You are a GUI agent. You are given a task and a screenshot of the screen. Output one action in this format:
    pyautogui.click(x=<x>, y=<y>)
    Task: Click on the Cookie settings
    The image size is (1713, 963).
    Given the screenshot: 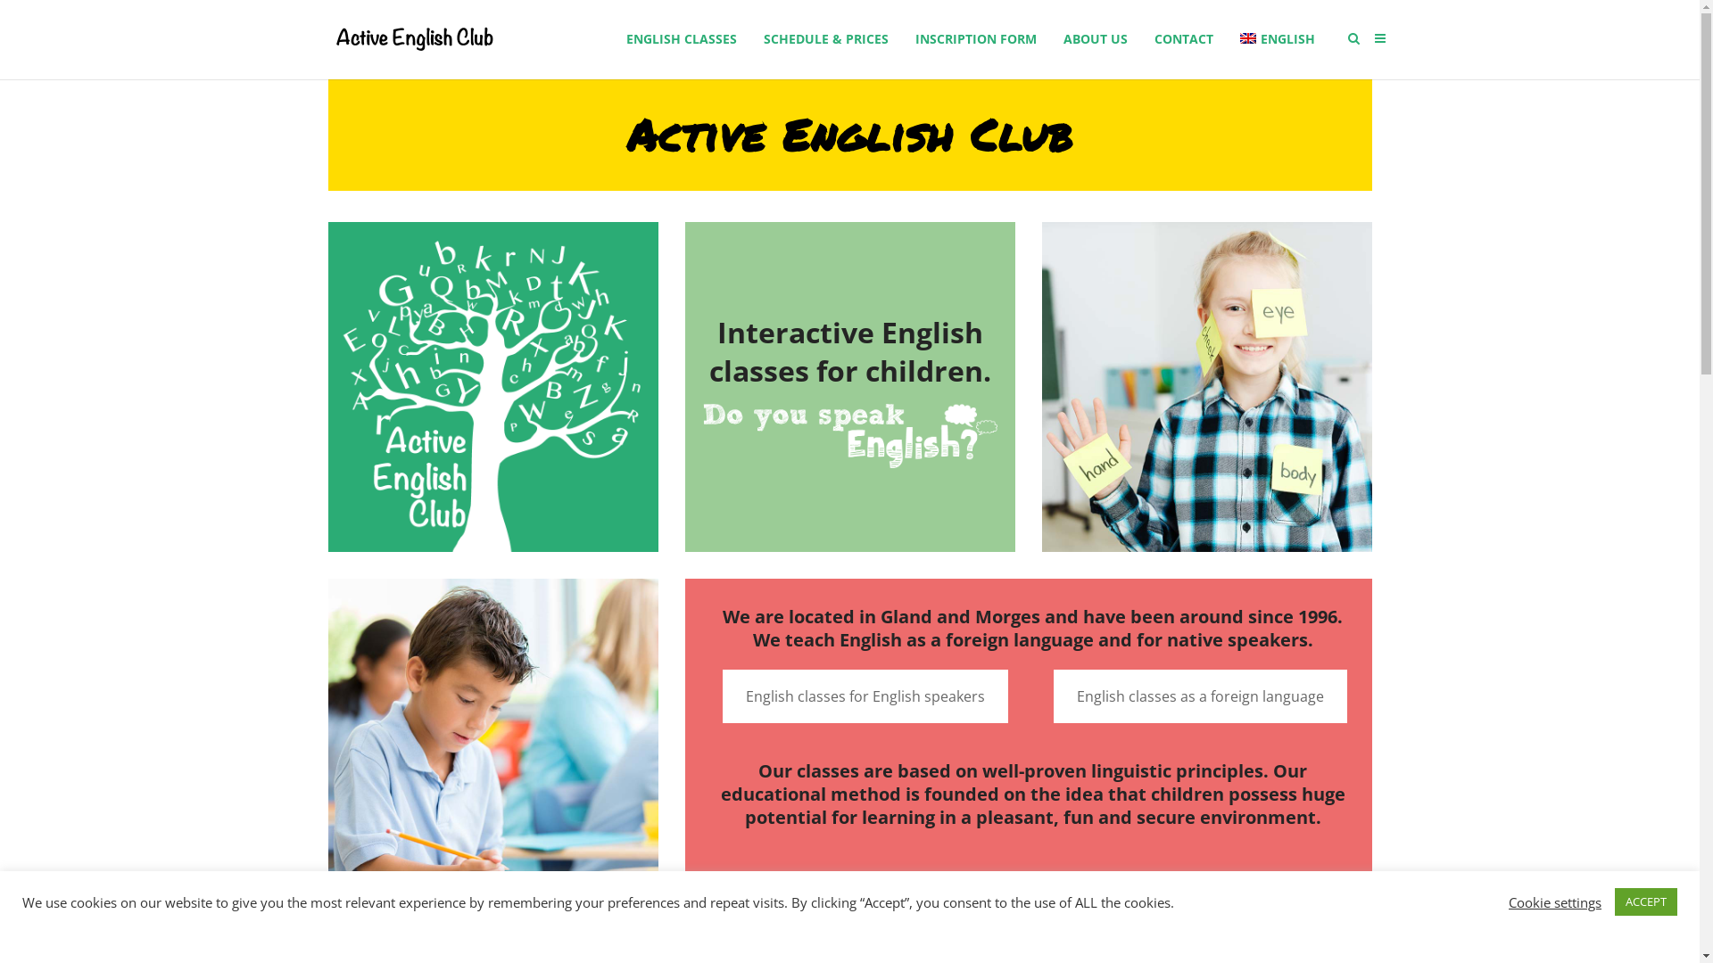 What is the action you would take?
    pyautogui.click(x=1555, y=902)
    